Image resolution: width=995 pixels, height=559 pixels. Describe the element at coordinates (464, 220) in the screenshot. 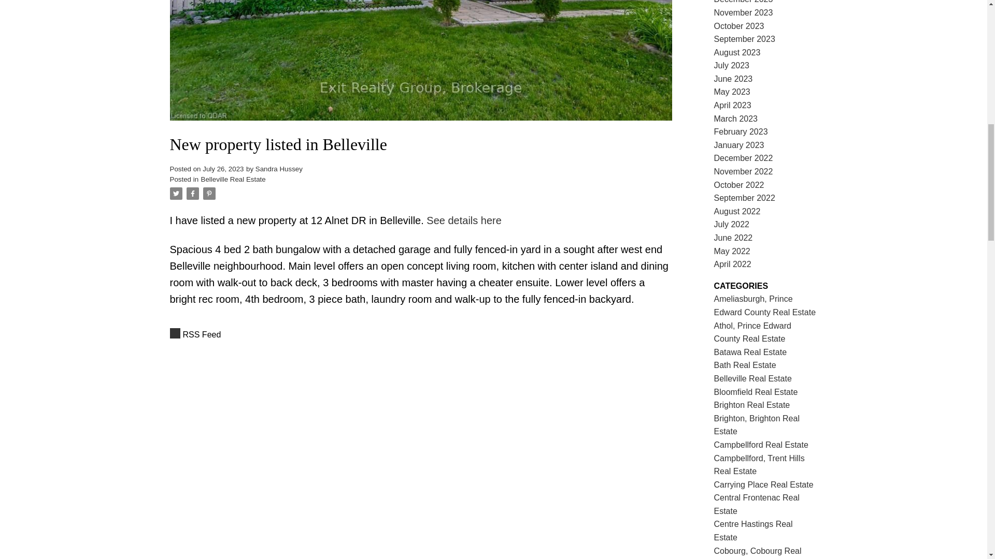

I see `See details here` at that location.